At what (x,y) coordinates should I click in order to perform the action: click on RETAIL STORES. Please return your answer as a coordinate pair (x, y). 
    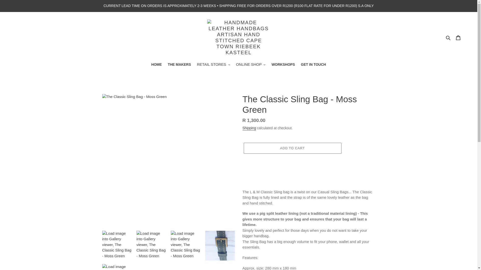
    Looking at the image, I should click on (213, 65).